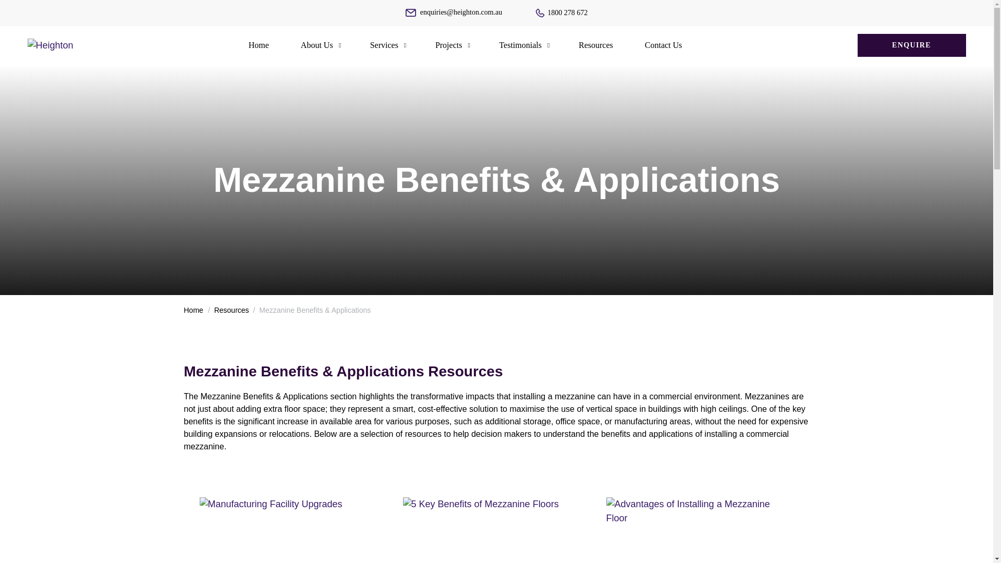 This screenshot has width=1001, height=563. Describe the element at coordinates (384, 45) in the screenshot. I see `Services` at that location.